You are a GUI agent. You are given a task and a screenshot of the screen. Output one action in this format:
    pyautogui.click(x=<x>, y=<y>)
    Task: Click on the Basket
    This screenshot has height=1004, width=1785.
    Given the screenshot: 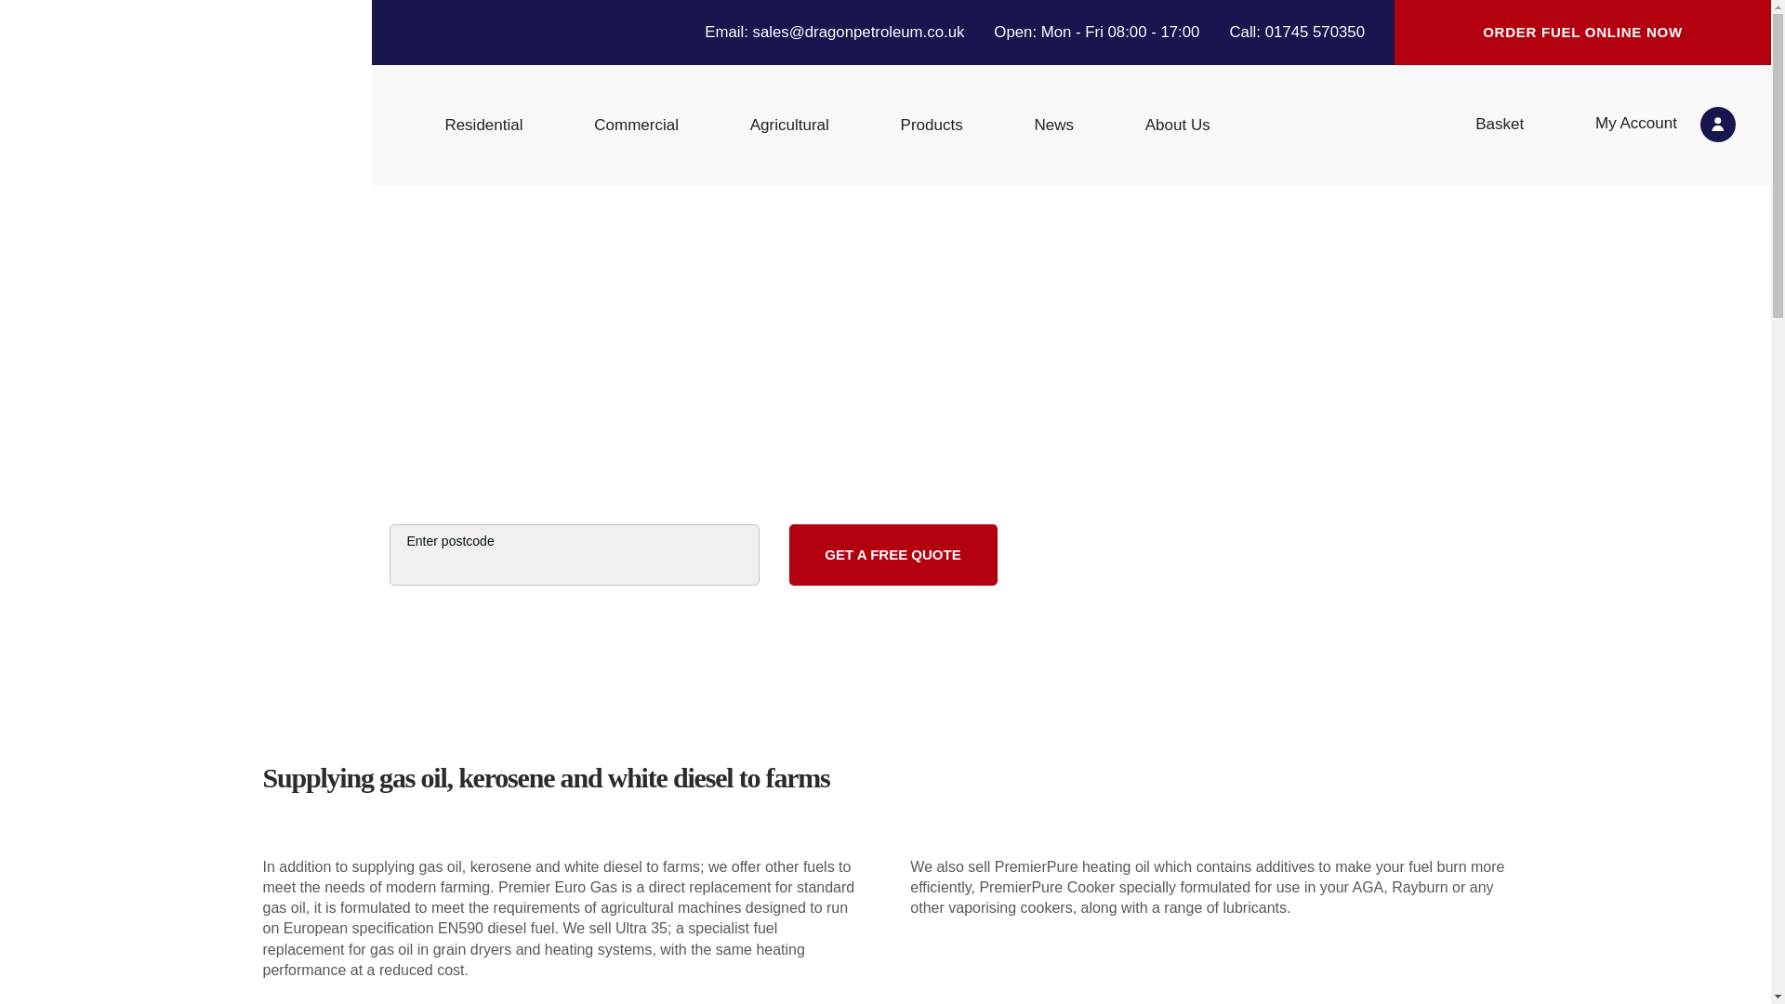 What is the action you would take?
    pyautogui.click(x=1500, y=125)
    